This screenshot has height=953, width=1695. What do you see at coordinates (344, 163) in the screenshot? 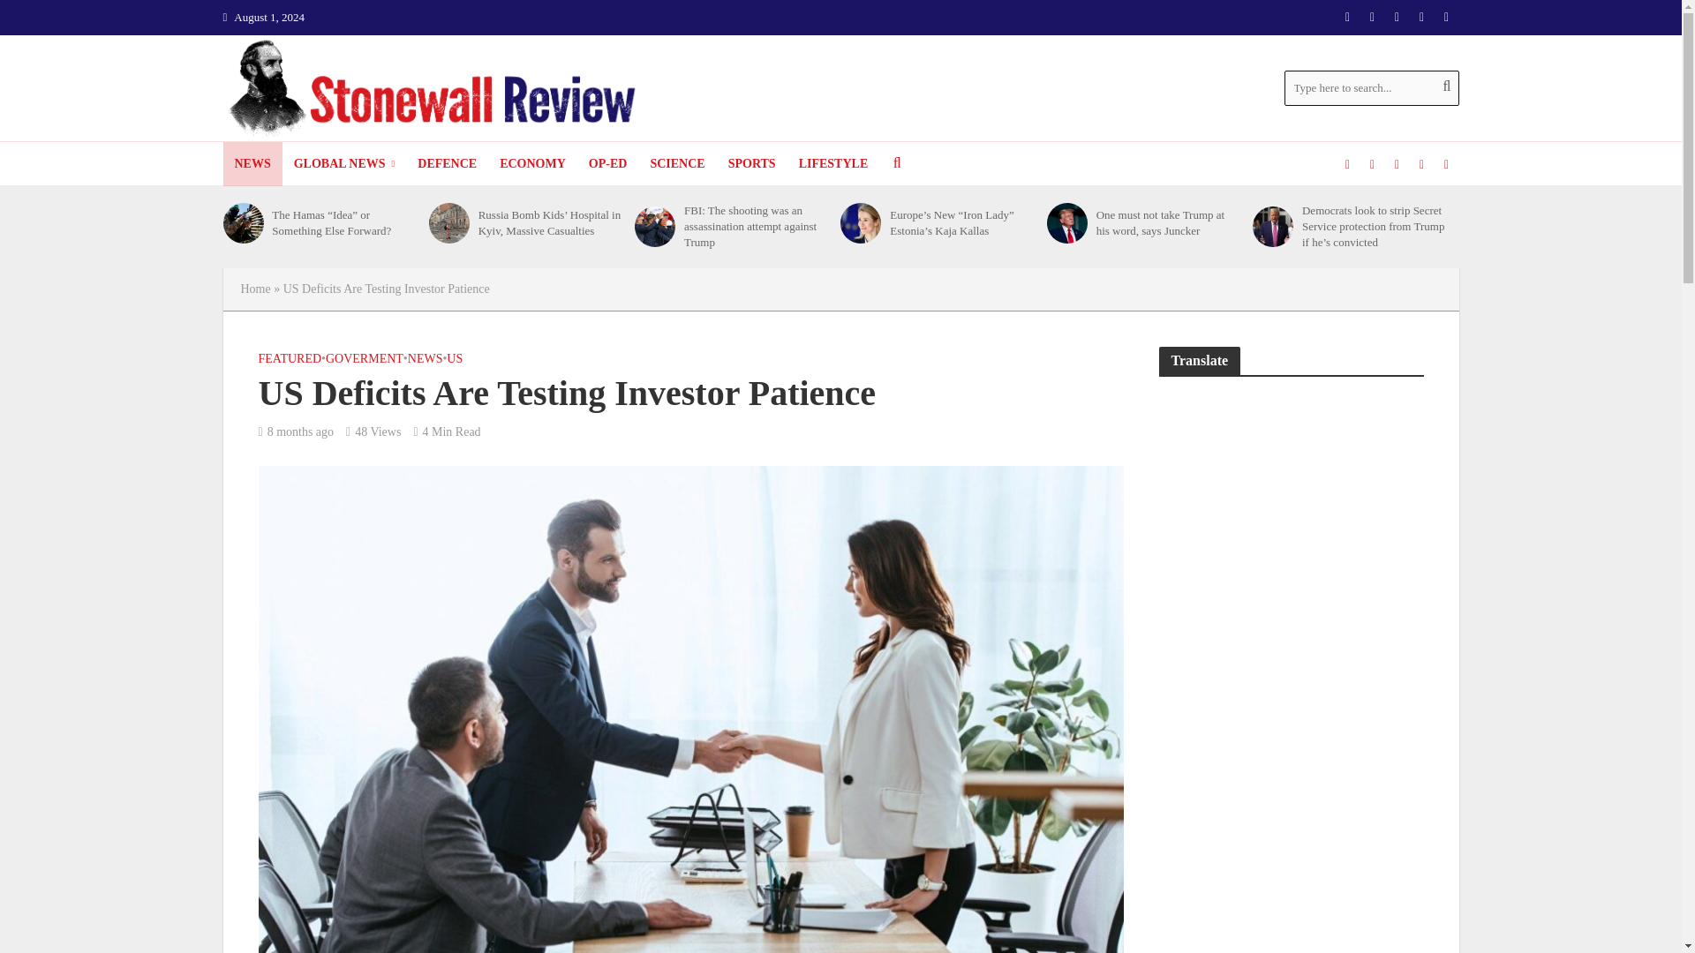
I see `GLOBAL NEWS` at bounding box center [344, 163].